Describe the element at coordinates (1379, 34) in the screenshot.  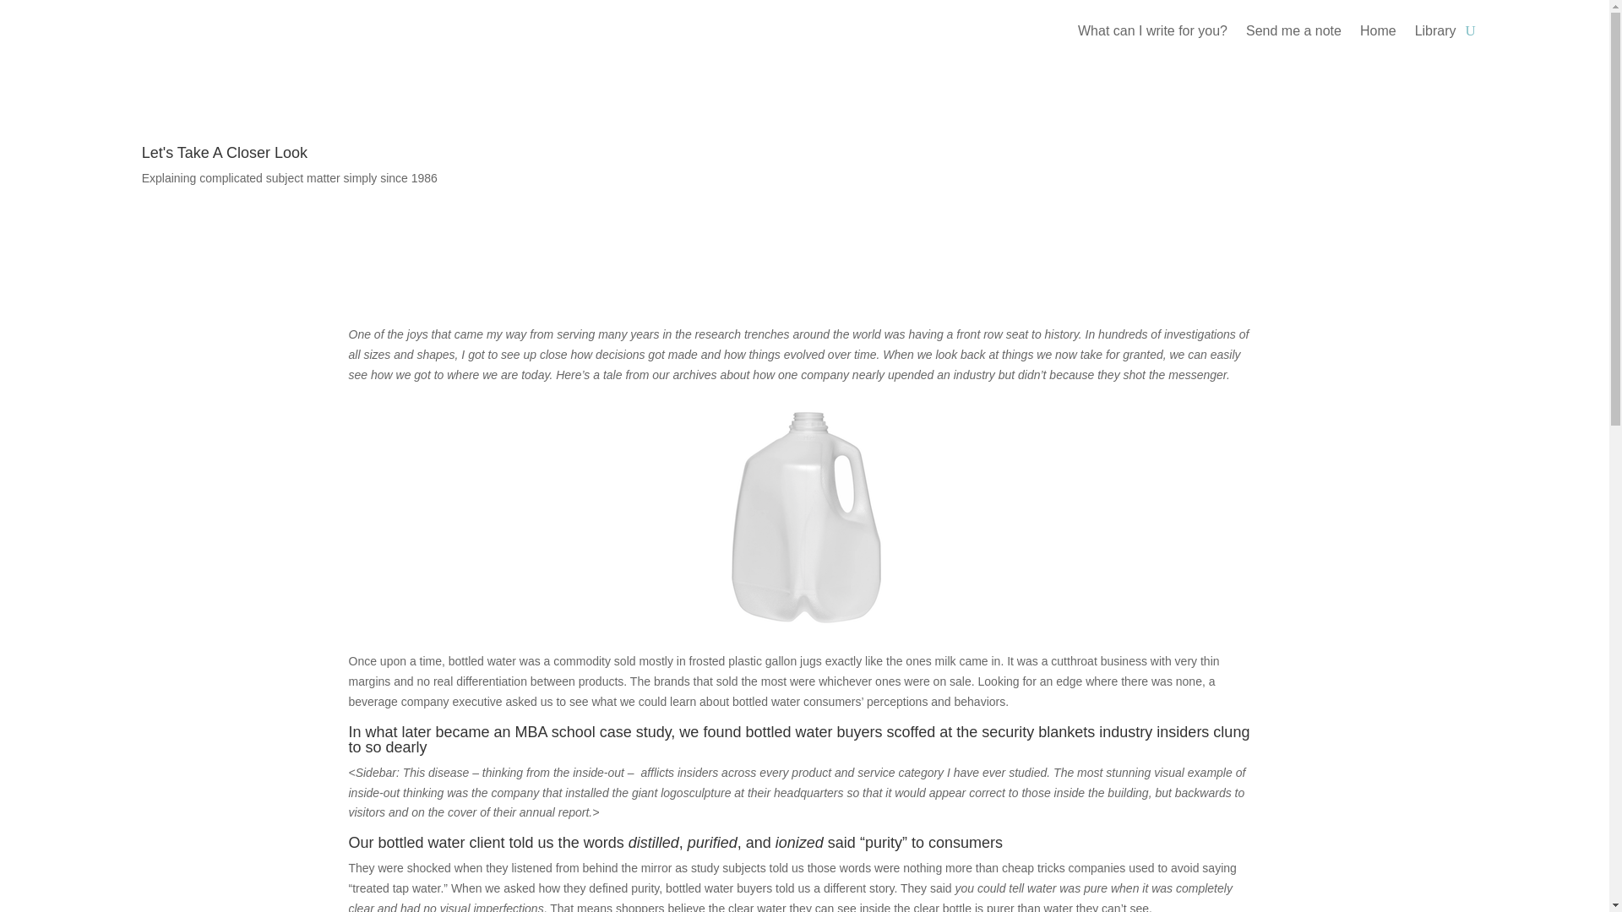
I see `Home` at that location.